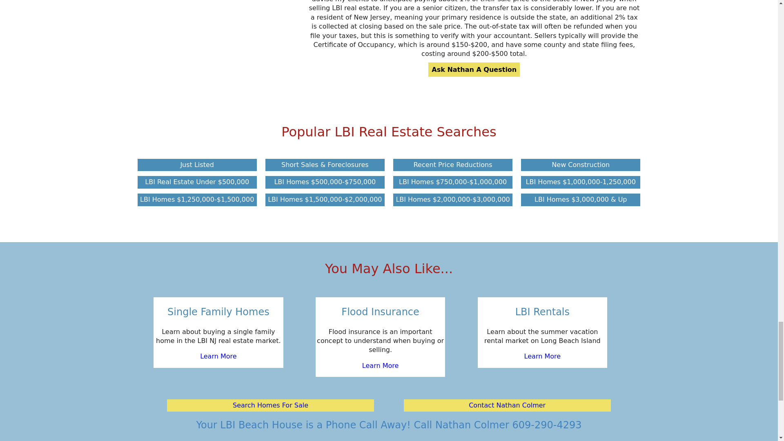  What do you see at coordinates (453, 165) in the screenshot?
I see `Recent Price Reductions` at bounding box center [453, 165].